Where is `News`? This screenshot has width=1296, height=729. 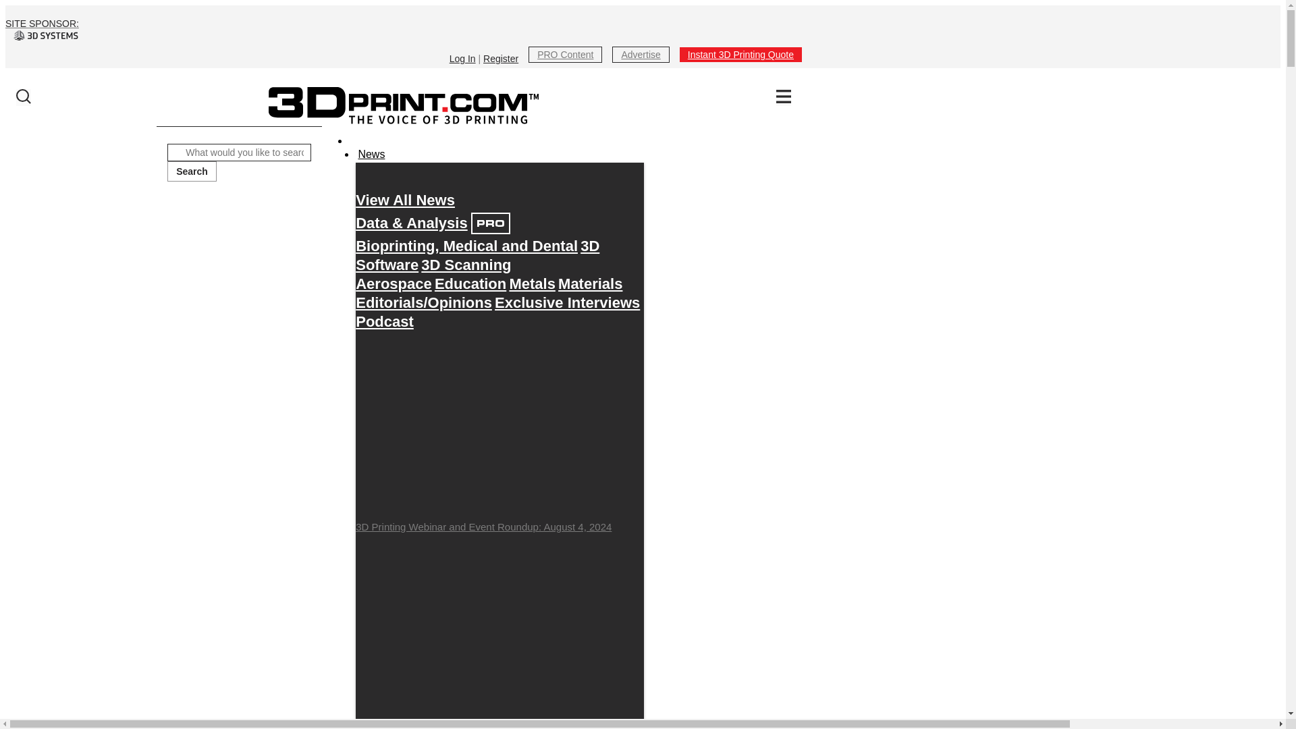
News is located at coordinates (371, 154).